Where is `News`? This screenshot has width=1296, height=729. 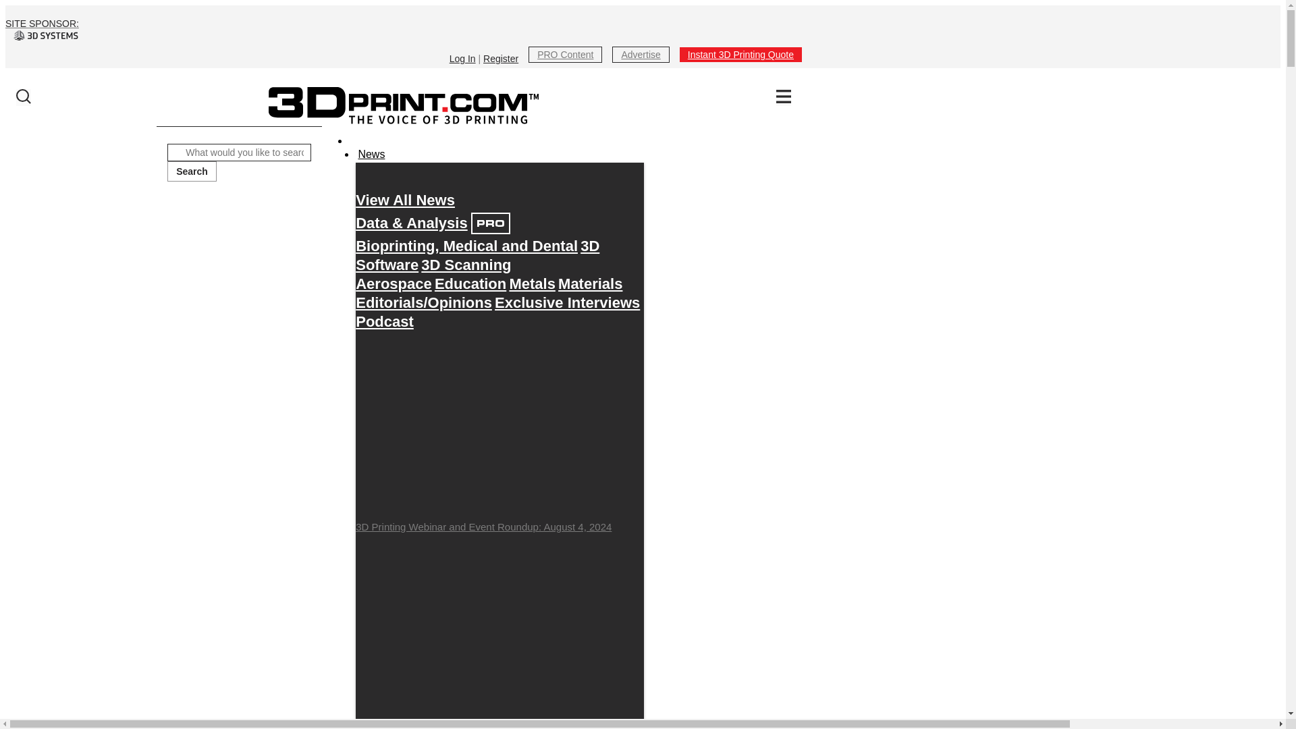
News is located at coordinates (371, 154).